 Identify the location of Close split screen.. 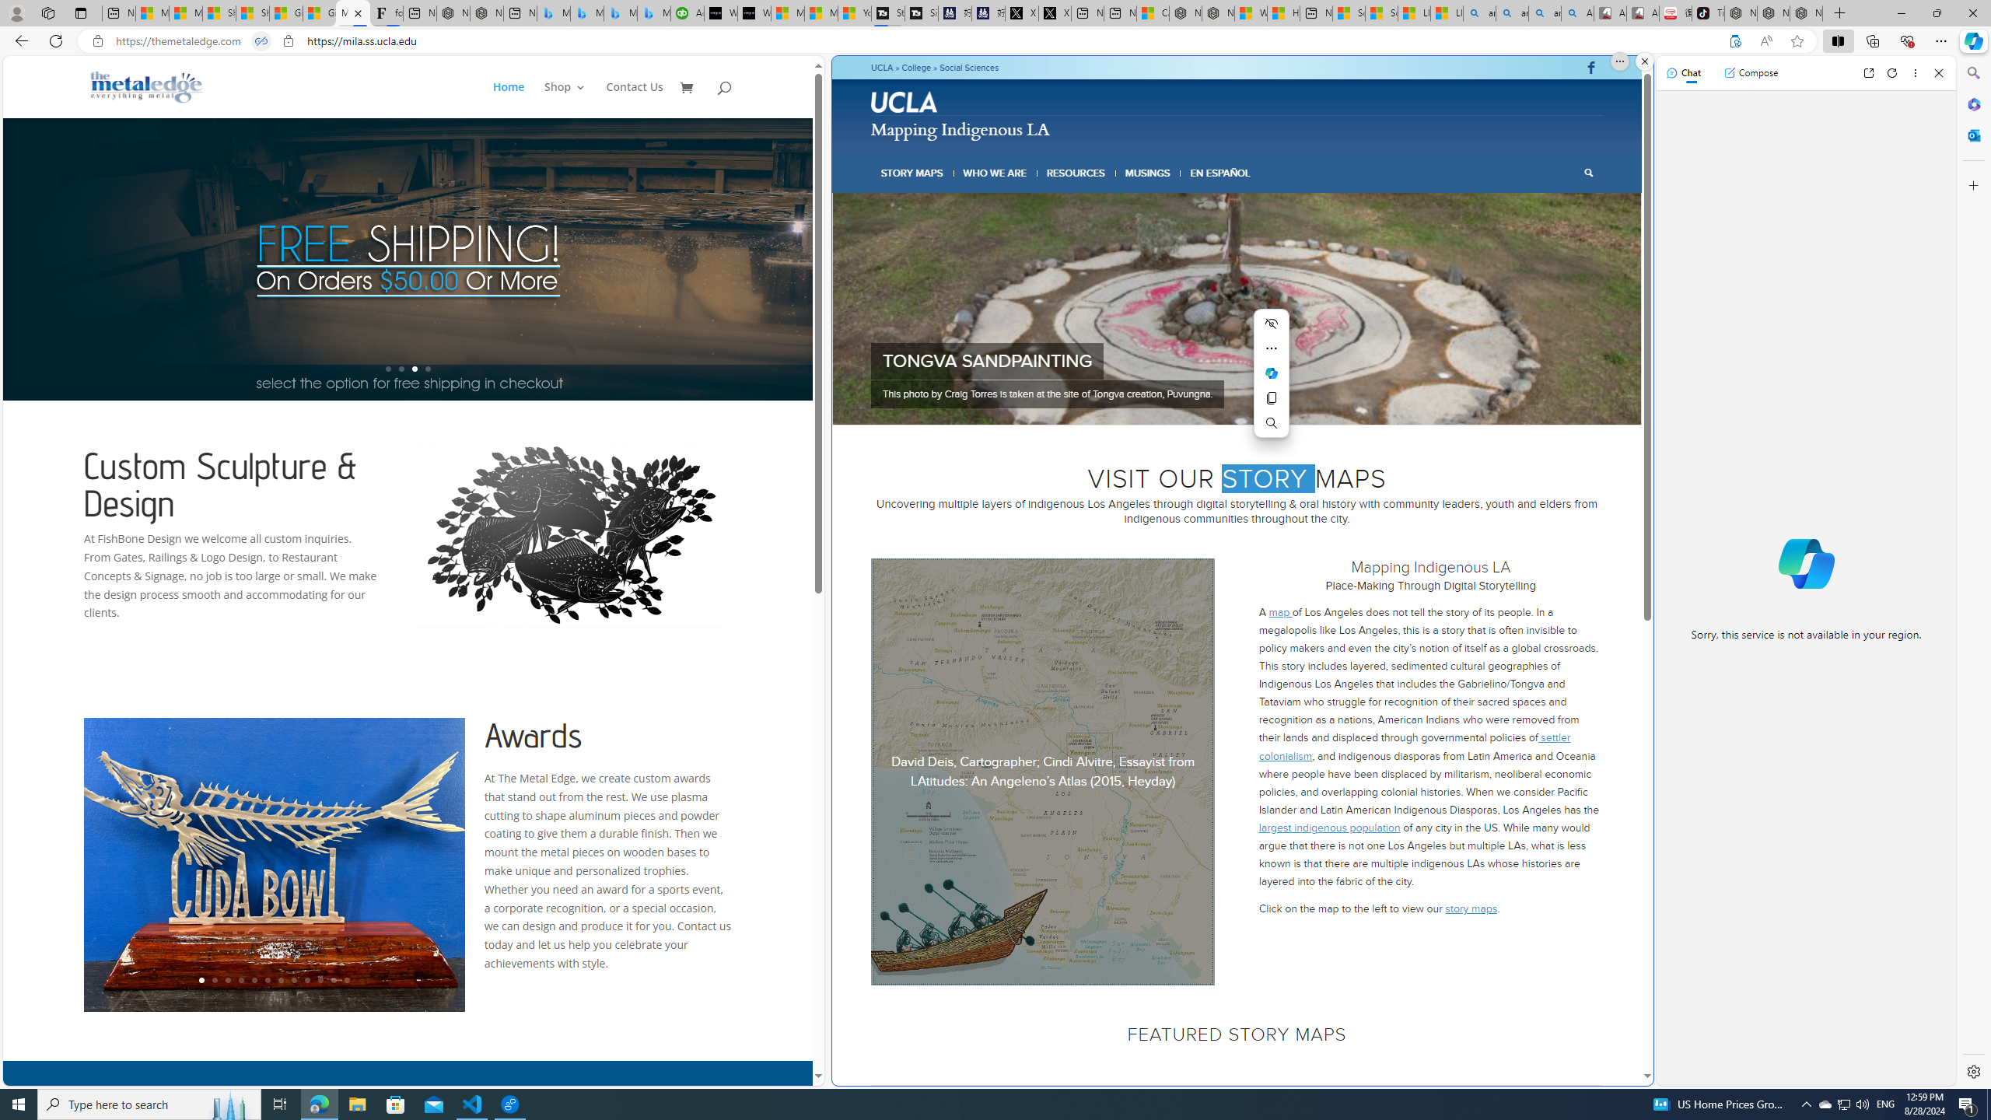
(1644, 61).